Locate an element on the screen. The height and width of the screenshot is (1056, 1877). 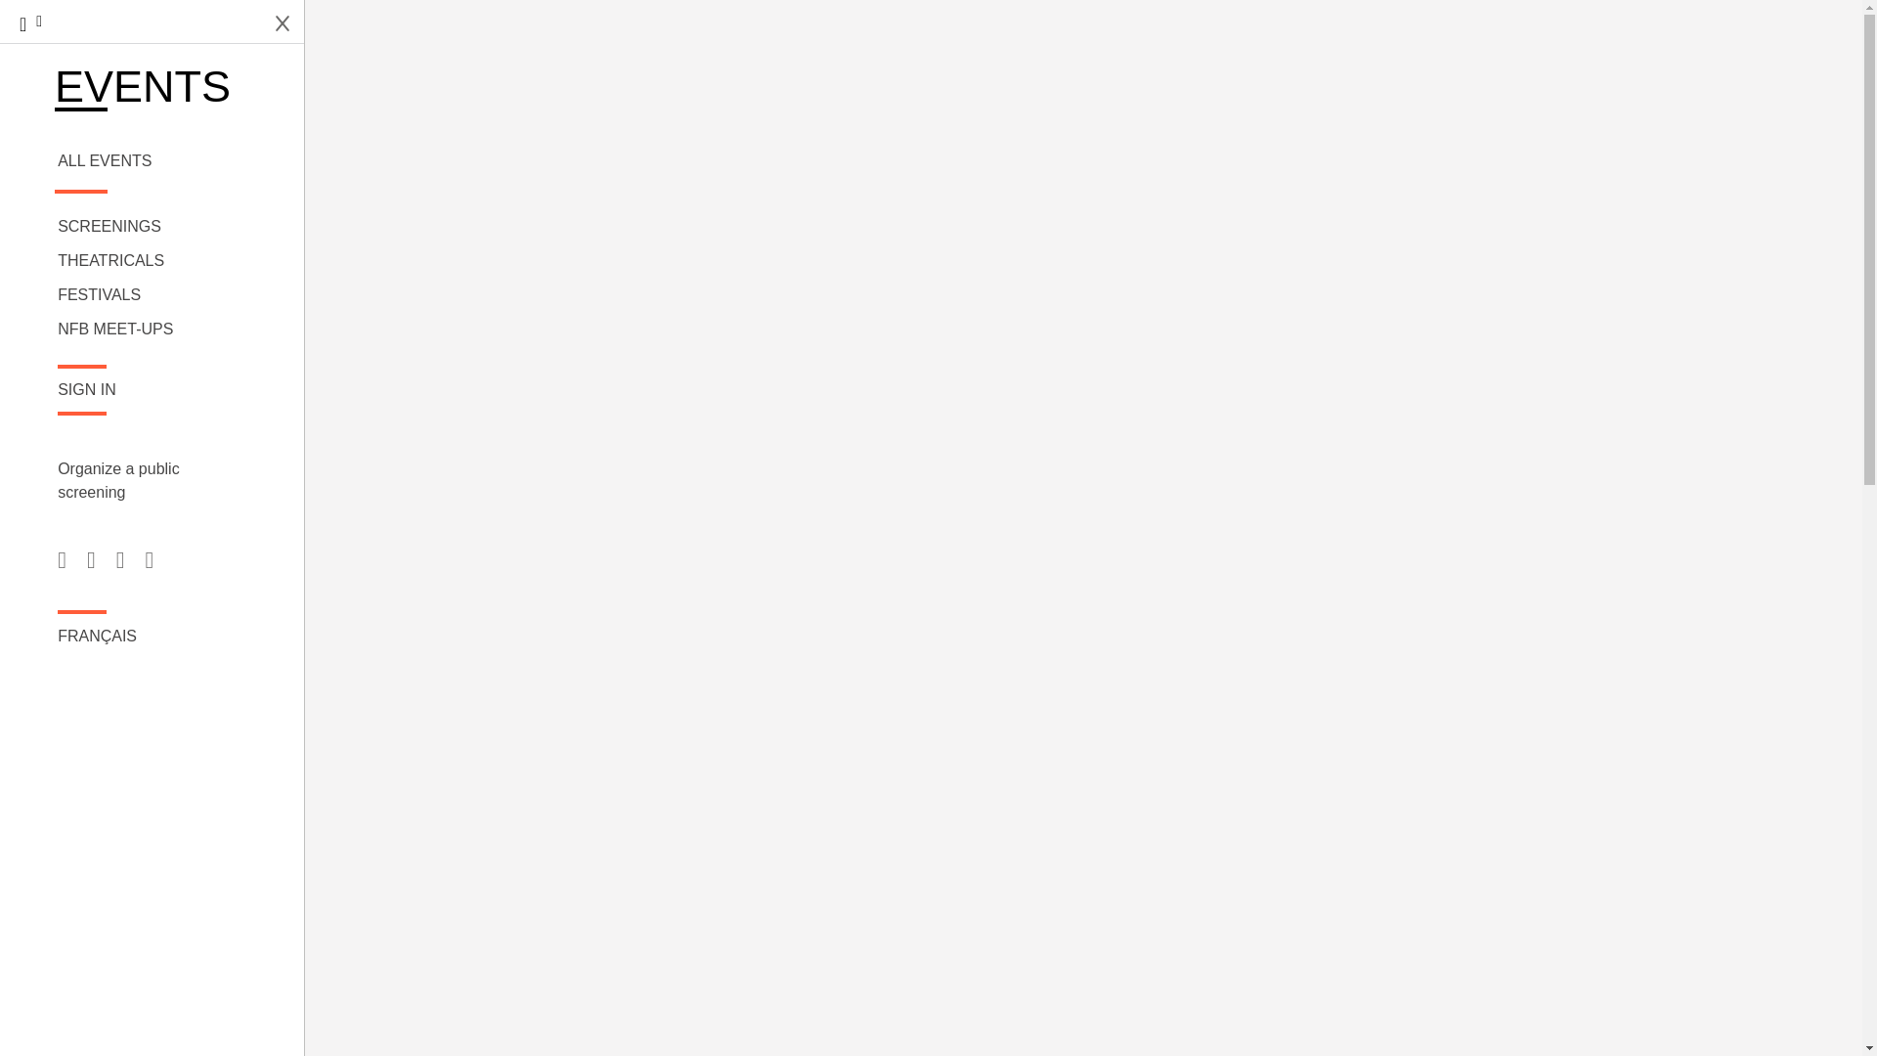
THEATRICALS is located at coordinates (152, 260).